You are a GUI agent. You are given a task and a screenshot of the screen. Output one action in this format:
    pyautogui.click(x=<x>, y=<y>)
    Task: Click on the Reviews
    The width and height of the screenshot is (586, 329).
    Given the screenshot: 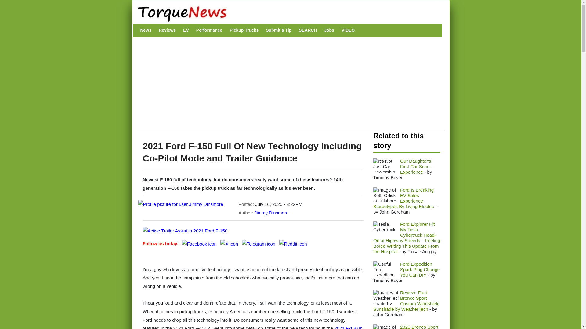 What is the action you would take?
    pyautogui.click(x=167, y=30)
    